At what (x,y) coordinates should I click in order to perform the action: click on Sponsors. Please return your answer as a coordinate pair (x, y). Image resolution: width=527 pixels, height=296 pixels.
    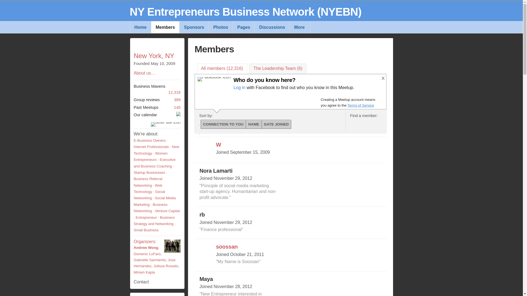
    Looking at the image, I should click on (194, 27).